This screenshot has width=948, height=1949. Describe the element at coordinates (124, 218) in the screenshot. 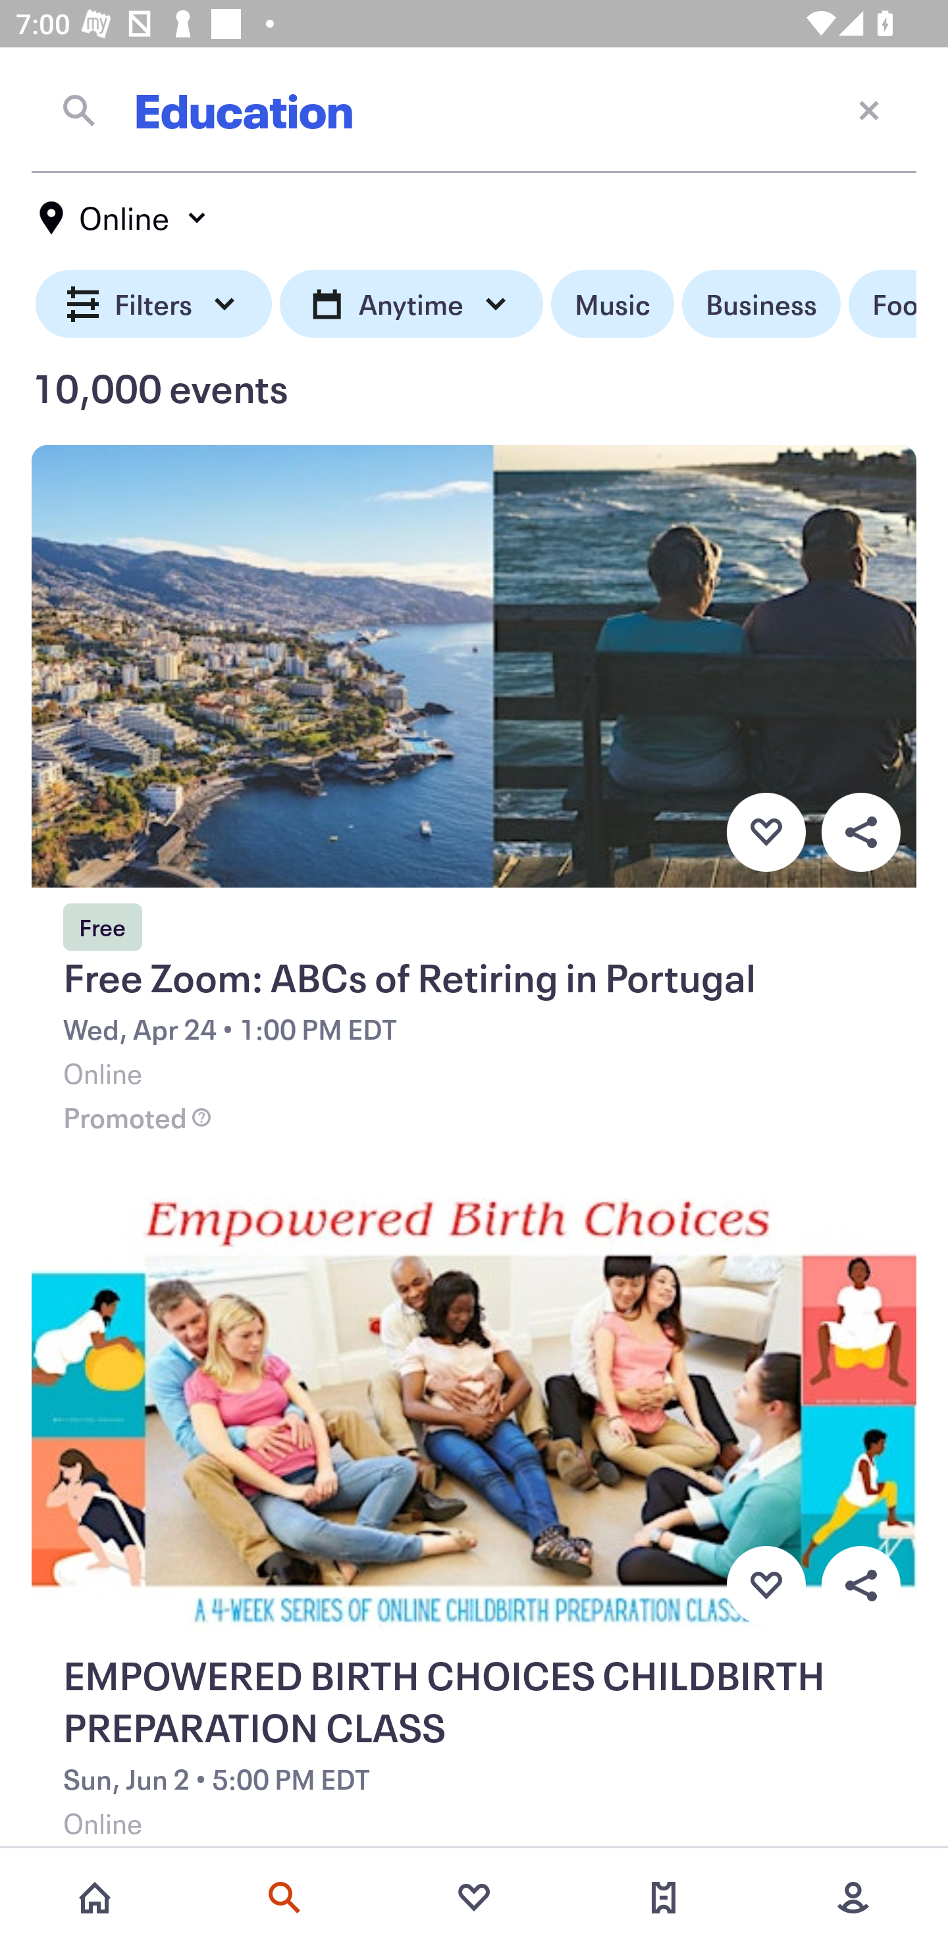

I see `Online` at that location.